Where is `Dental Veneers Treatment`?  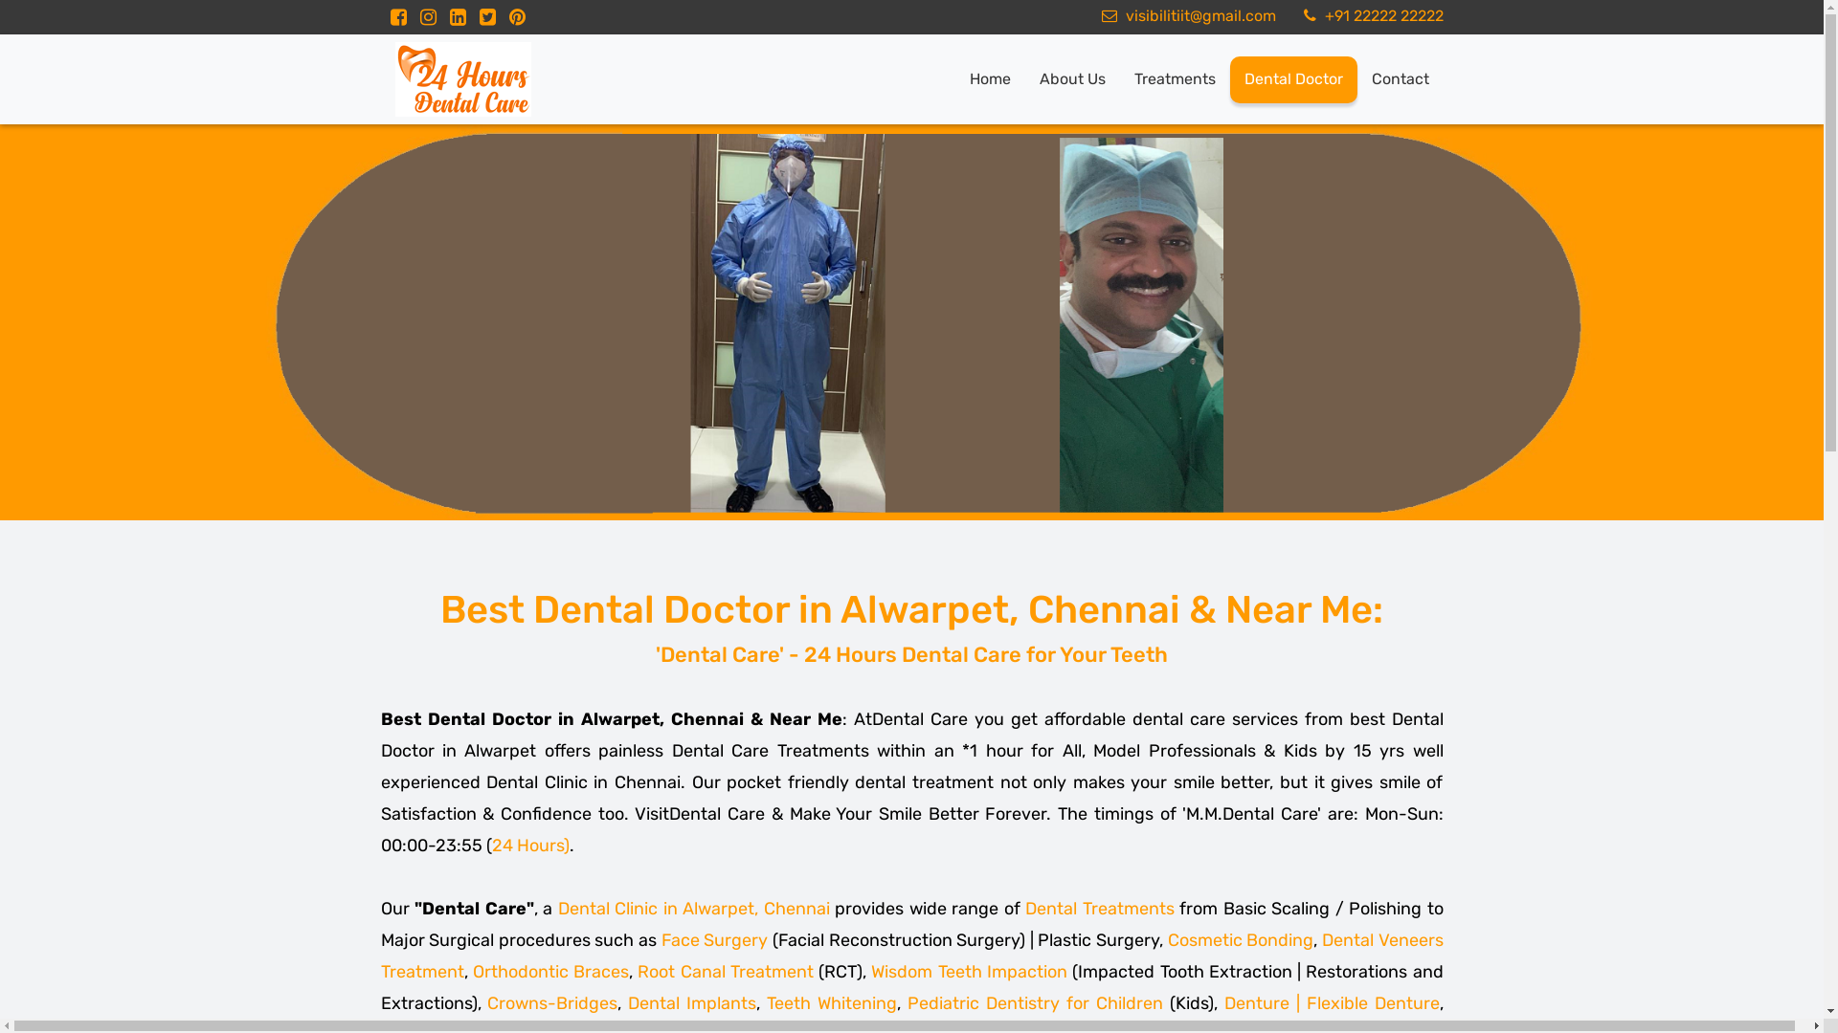 Dental Veneers Treatment is located at coordinates (912, 956).